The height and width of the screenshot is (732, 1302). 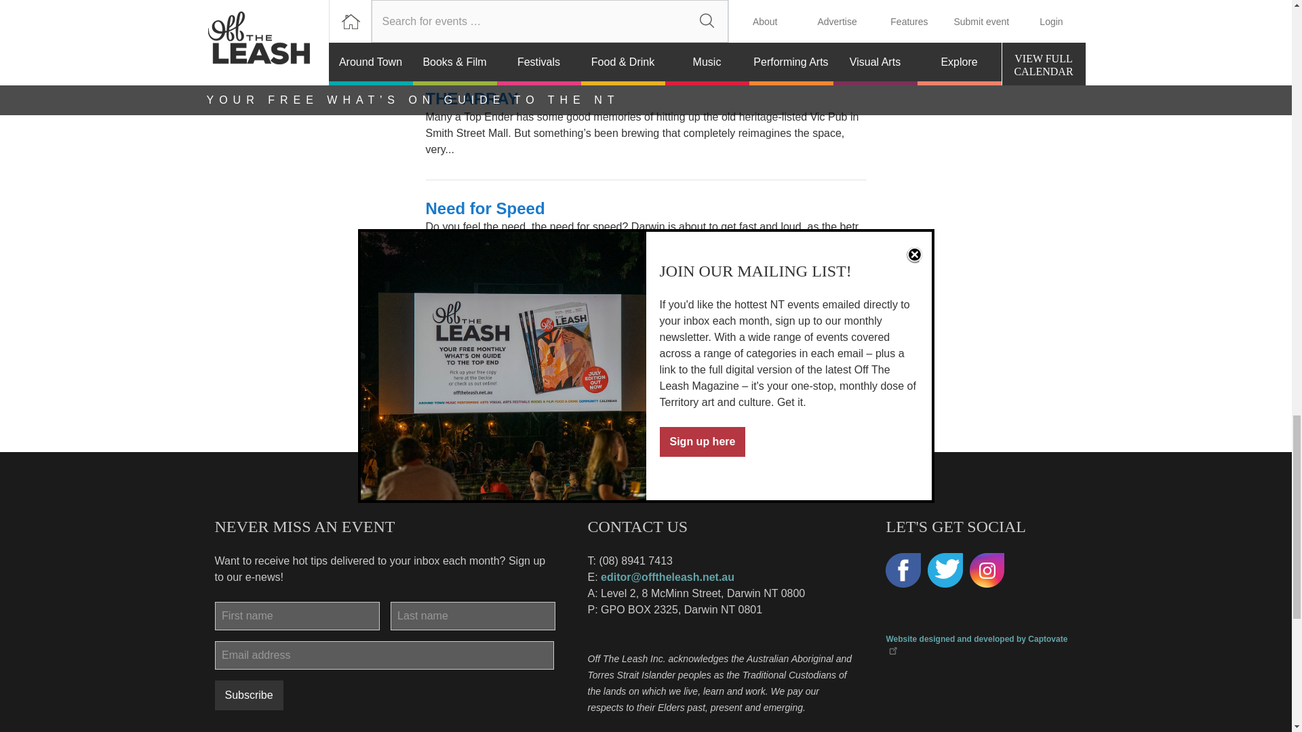 I want to click on Follow us on Twitter, so click(x=945, y=571).